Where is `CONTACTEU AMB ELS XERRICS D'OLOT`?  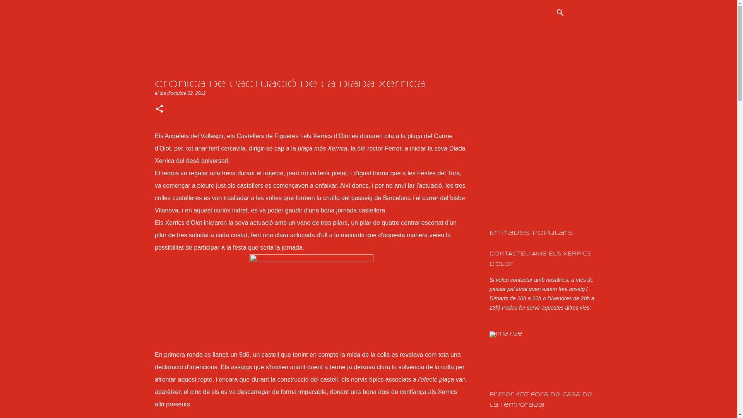 CONTACTEU AMB ELS XERRICS D'OLOT is located at coordinates (541, 259).